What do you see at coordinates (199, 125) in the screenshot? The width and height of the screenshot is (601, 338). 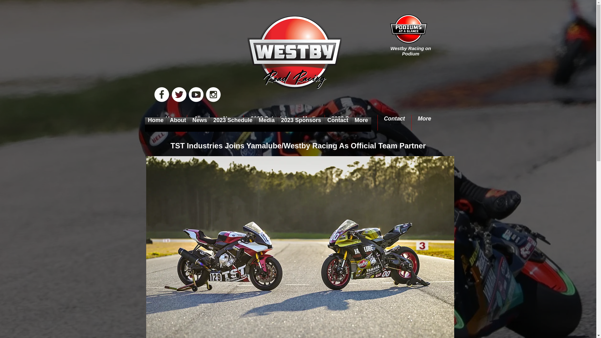 I see `News` at bounding box center [199, 125].